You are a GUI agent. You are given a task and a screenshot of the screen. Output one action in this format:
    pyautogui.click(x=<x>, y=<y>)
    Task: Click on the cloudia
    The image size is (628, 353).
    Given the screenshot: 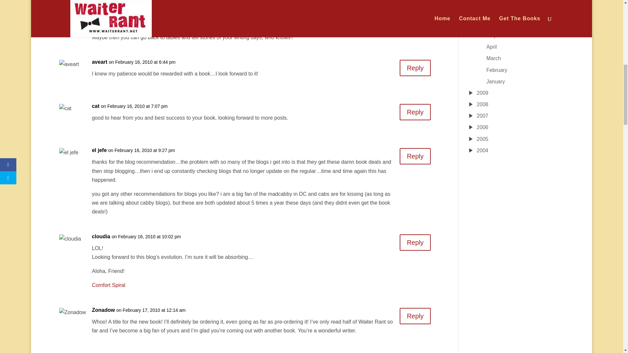 What is the action you would take?
    pyautogui.click(x=101, y=236)
    